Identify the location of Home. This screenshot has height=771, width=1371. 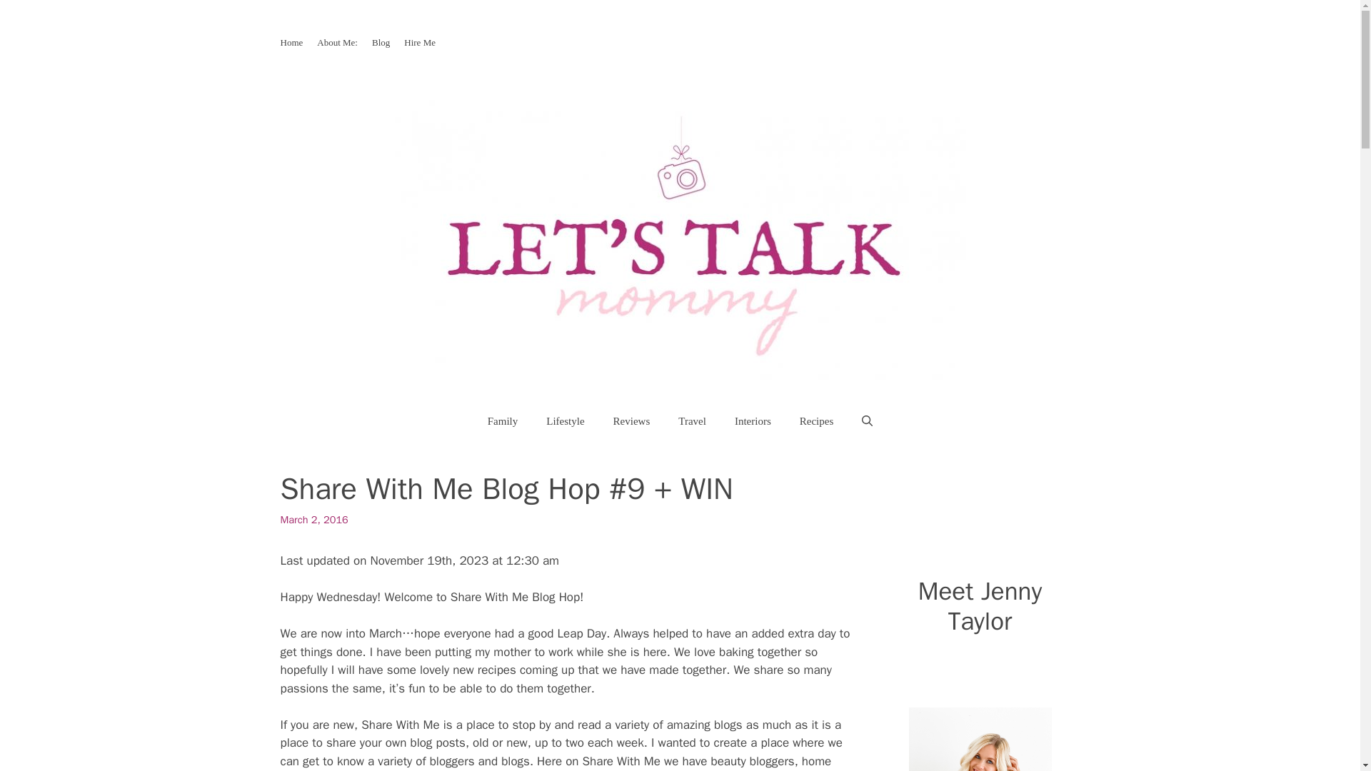
(291, 41).